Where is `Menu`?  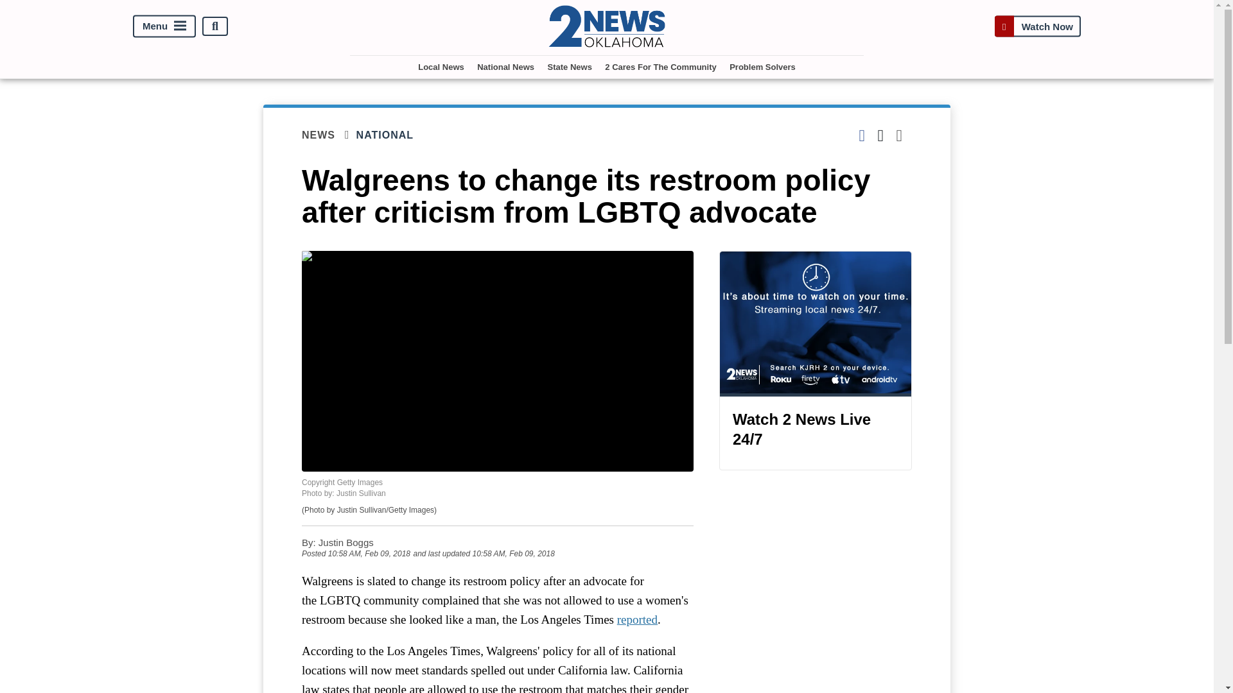 Menu is located at coordinates (164, 26).